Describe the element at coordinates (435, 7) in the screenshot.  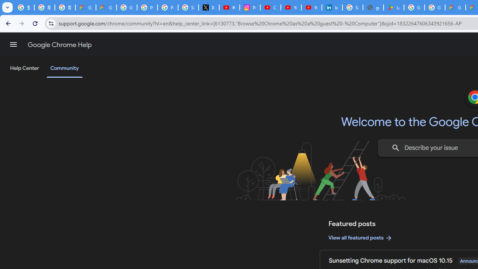
I see `Google Workspace - Specific Terms` at that location.